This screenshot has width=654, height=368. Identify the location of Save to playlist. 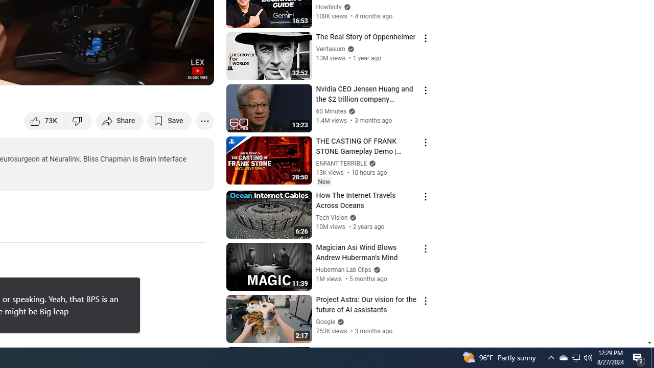
(170, 121).